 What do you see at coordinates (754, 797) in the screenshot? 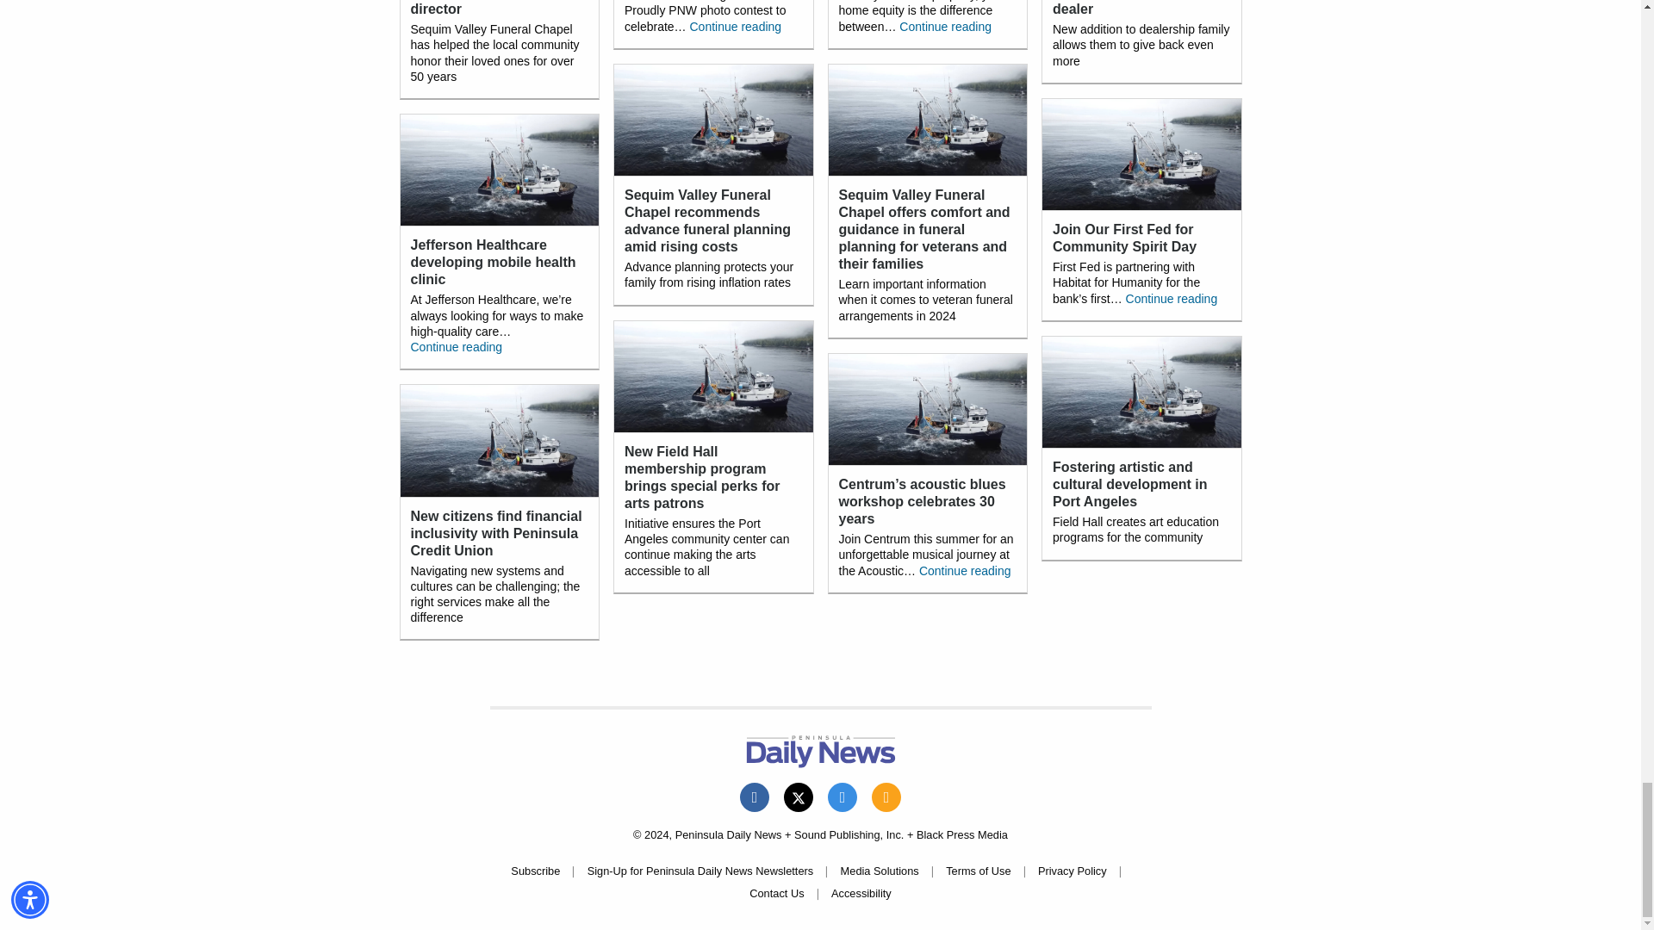
I see `Follow us on Facebook` at bounding box center [754, 797].